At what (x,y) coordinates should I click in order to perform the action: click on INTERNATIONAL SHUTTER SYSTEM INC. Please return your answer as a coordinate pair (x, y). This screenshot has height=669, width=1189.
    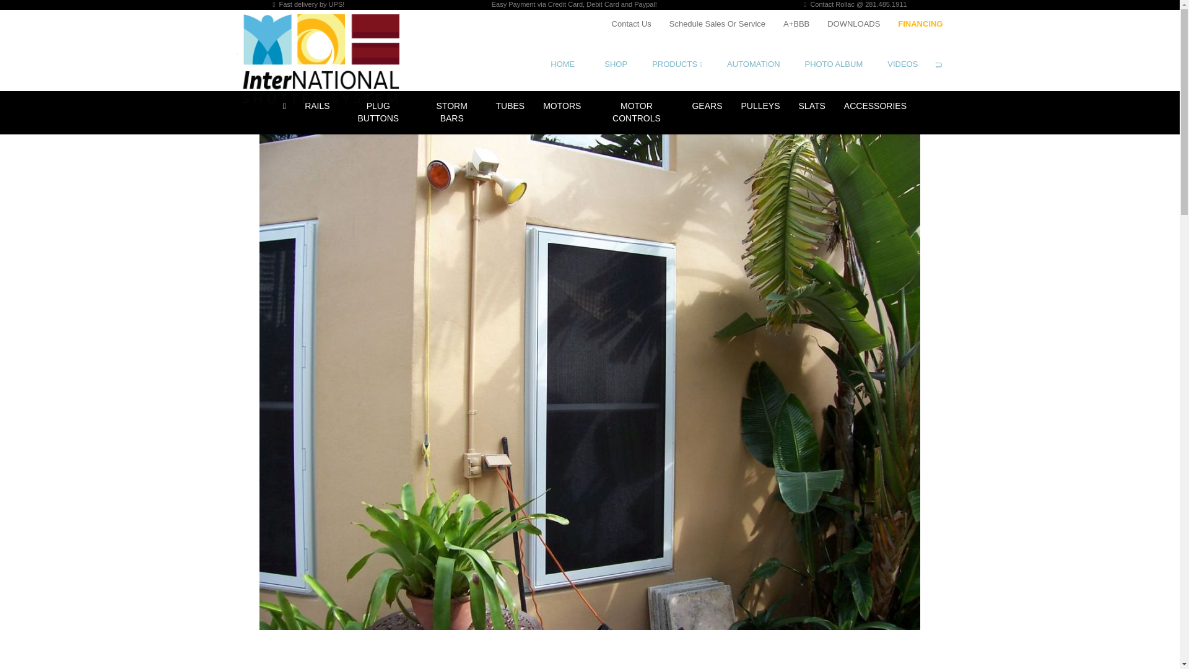
    Looking at the image, I should click on (327, 61).